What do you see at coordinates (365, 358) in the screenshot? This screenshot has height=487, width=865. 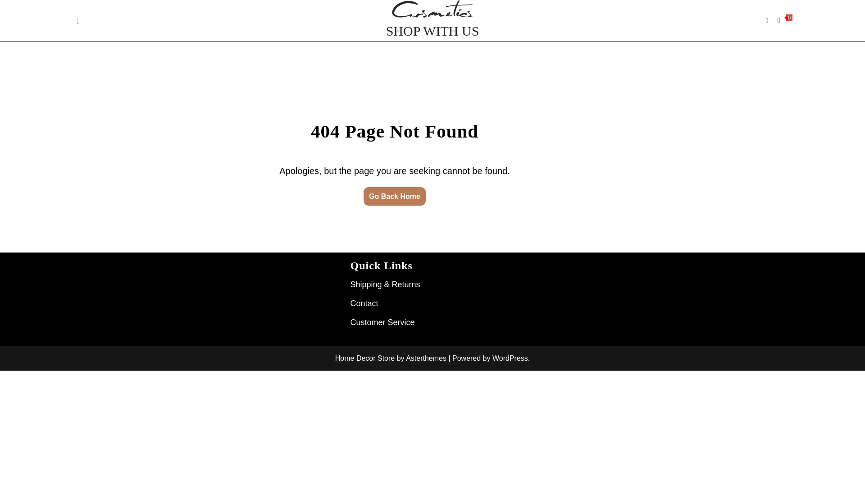 I see `Home Decor Store` at bounding box center [365, 358].